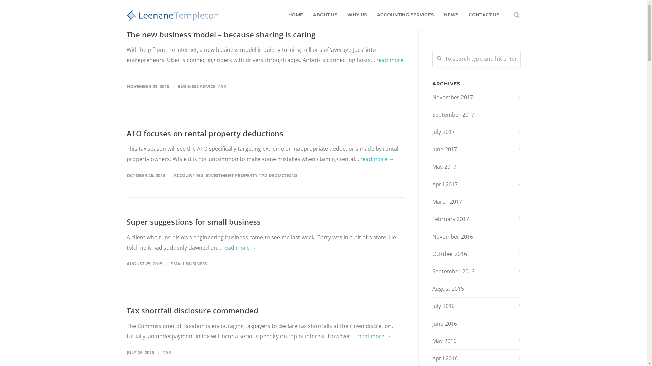 The width and height of the screenshot is (652, 366). Describe the element at coordinates (476, 202) in the screenshot. I see `March 2017` at that location.